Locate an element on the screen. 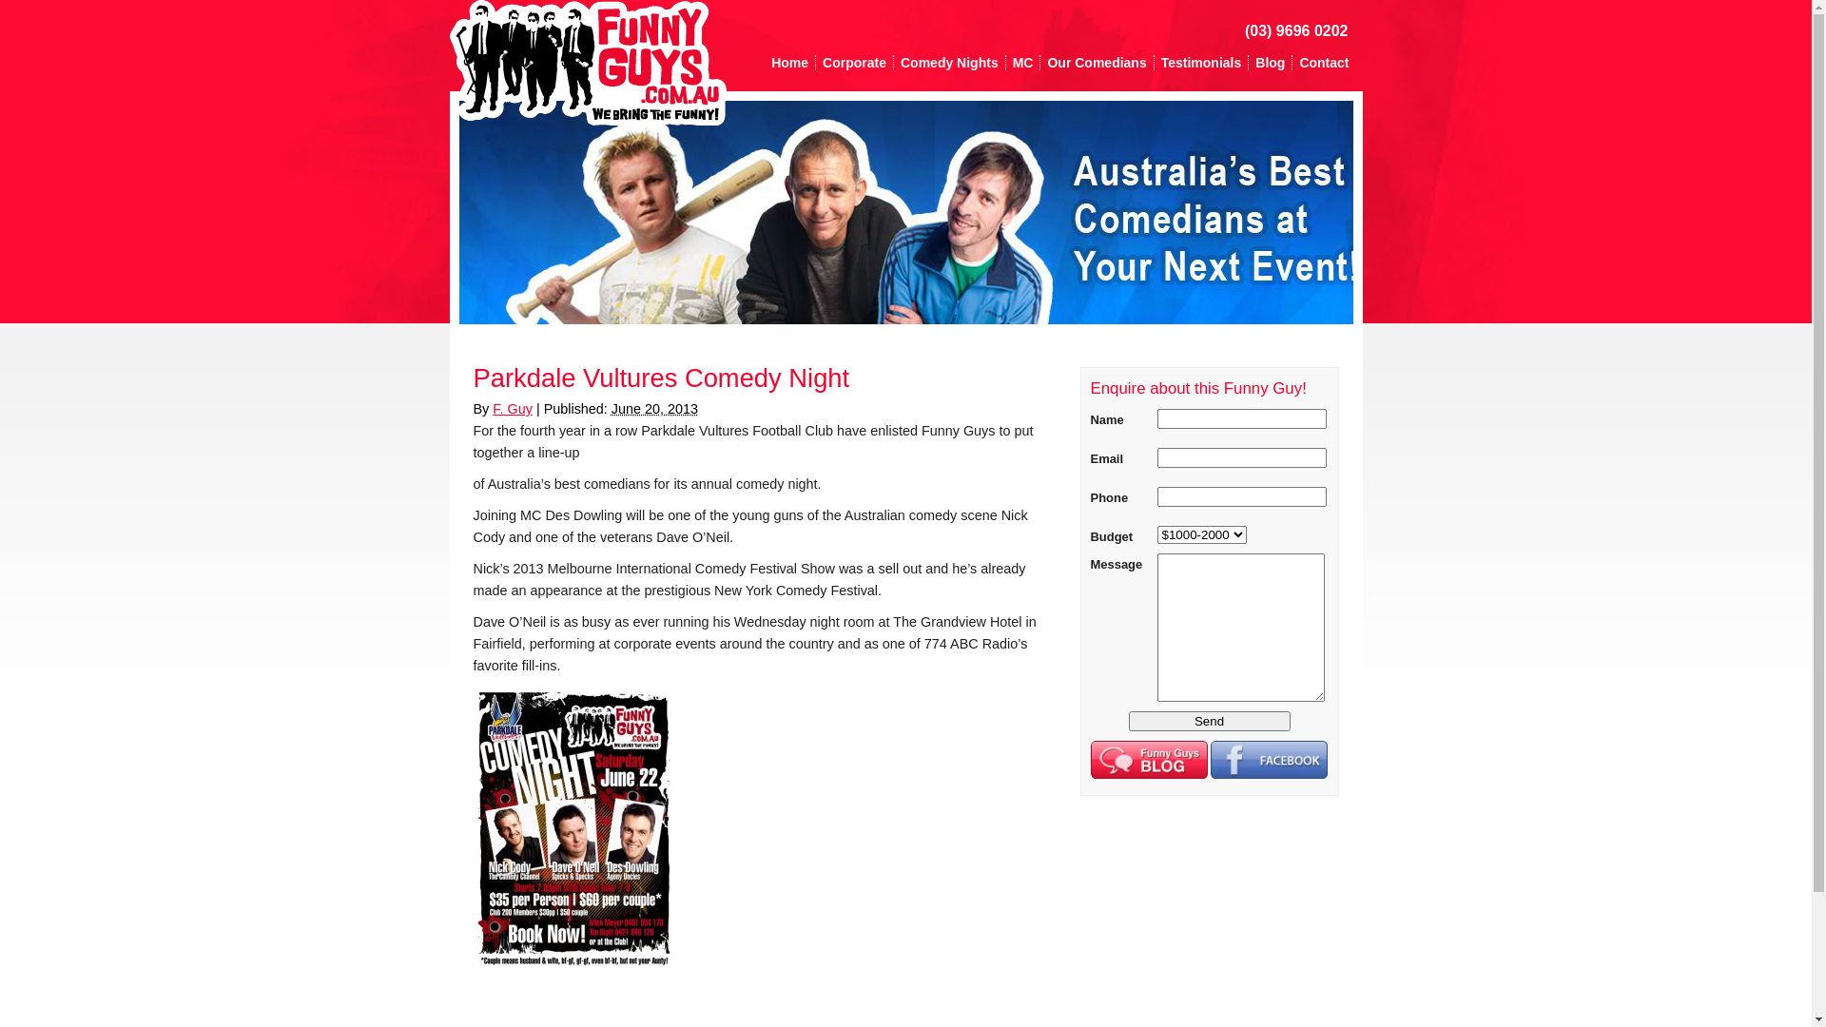  MC is located at coordinates (1023, 63).